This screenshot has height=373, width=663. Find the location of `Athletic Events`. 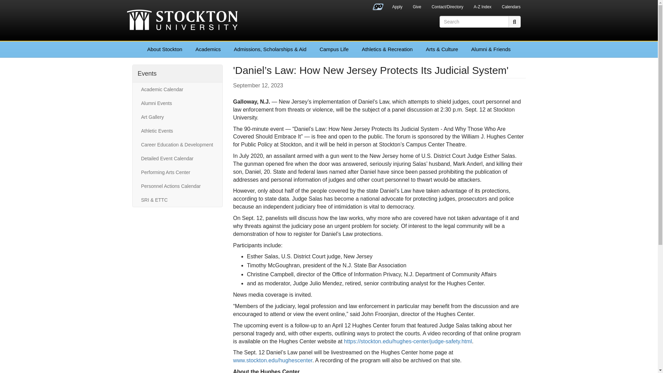

Athletic Events is located at coordinates (177, 131).